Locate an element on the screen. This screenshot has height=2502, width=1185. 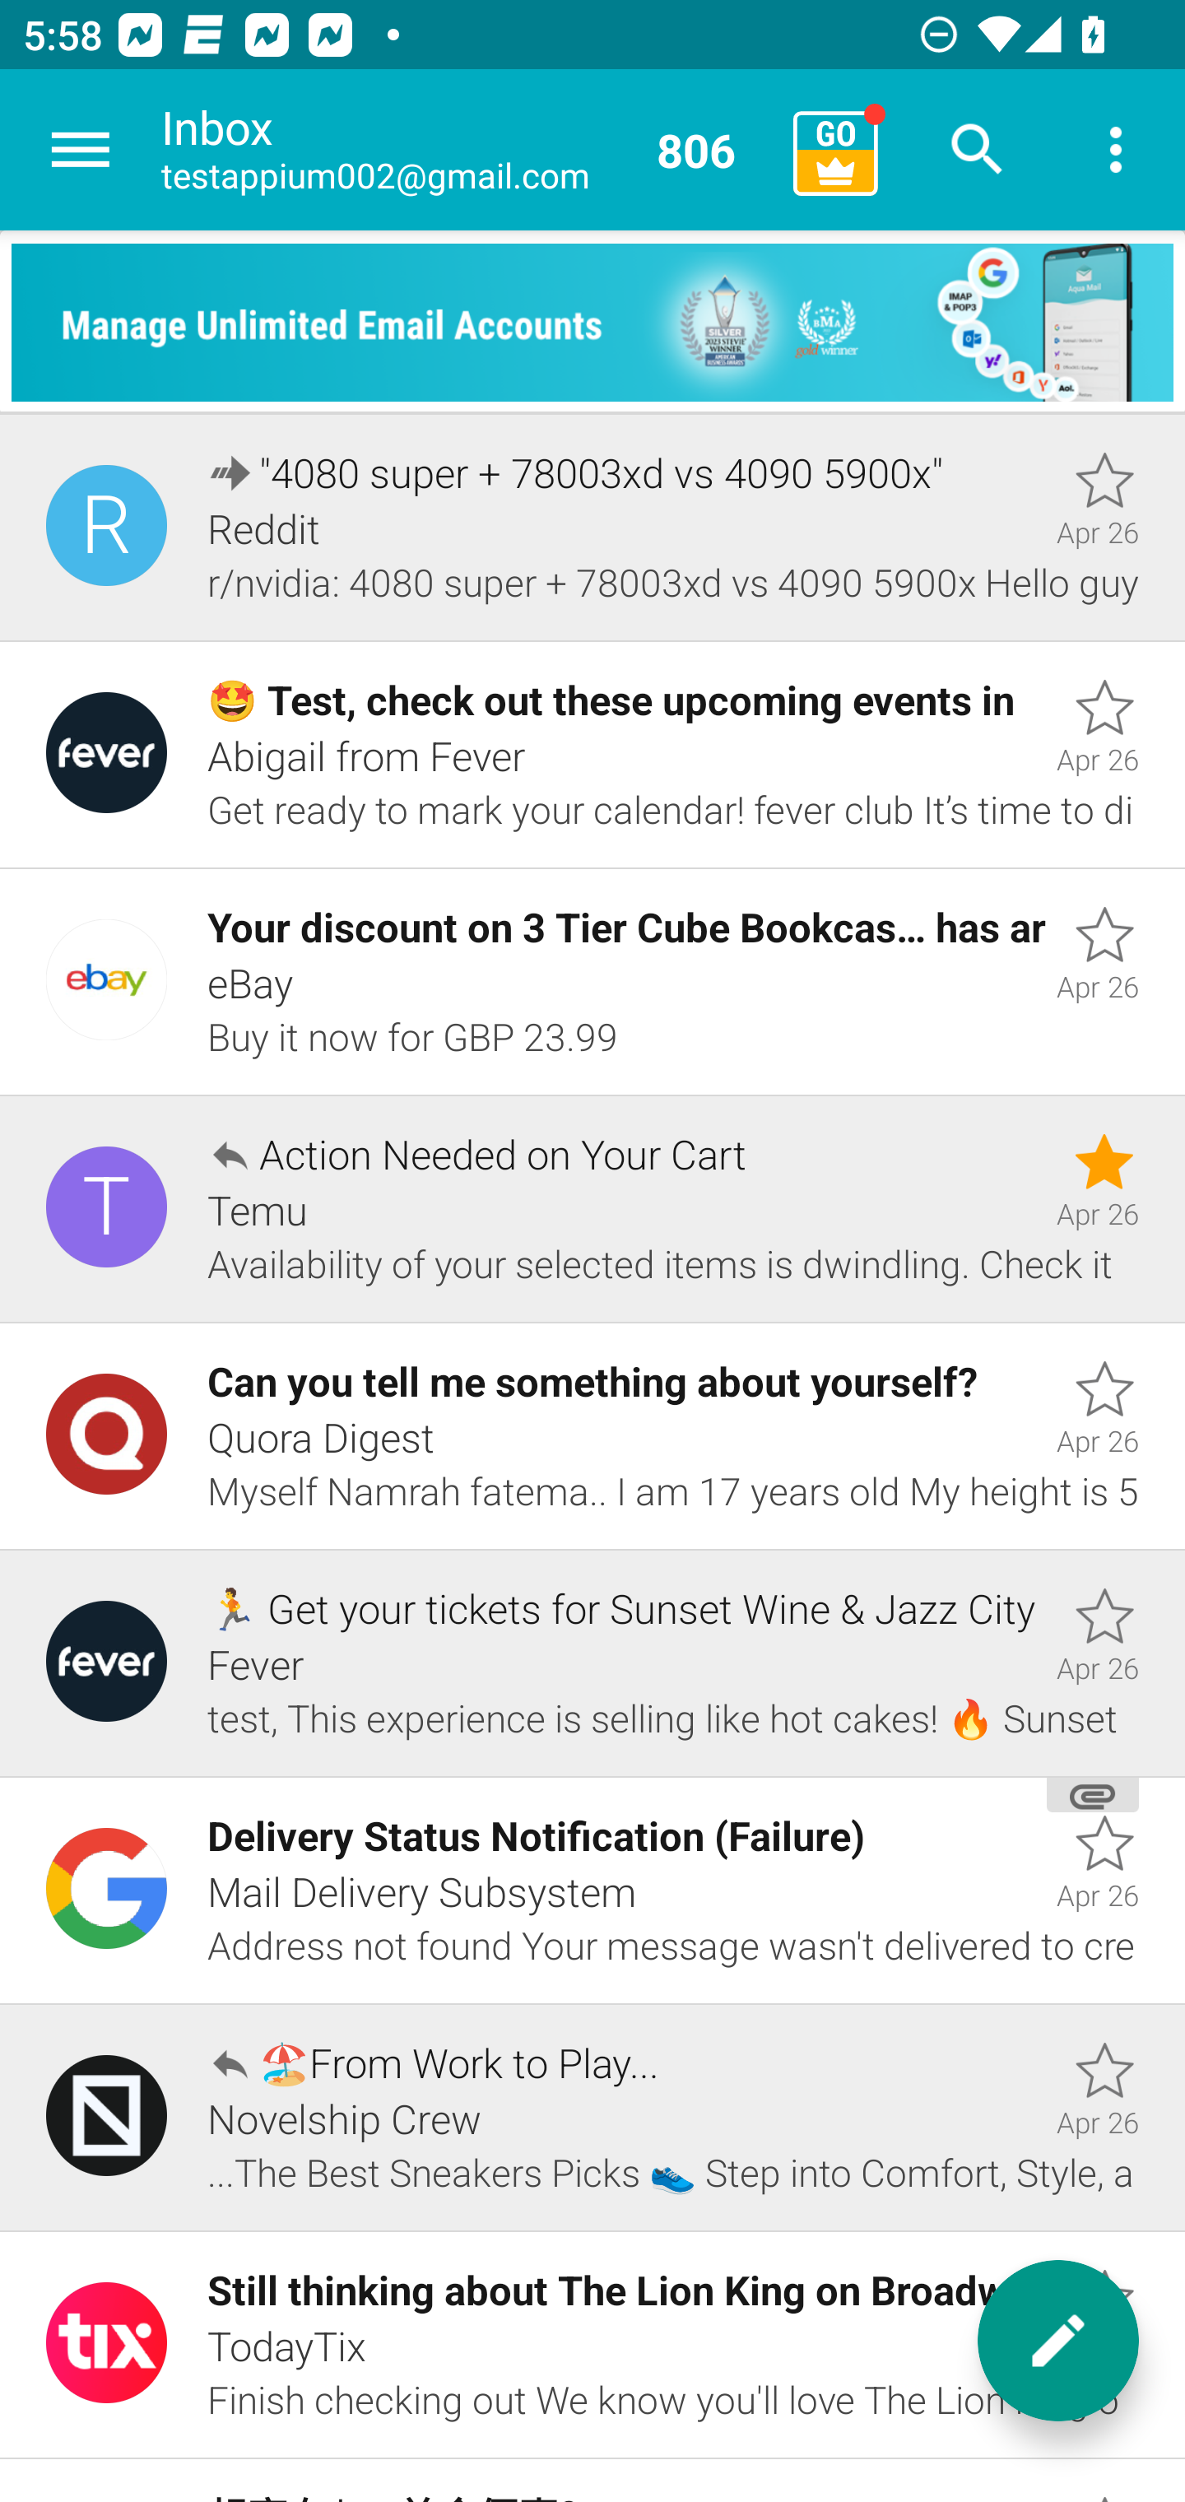
Search is located at coordinates (978, 150).